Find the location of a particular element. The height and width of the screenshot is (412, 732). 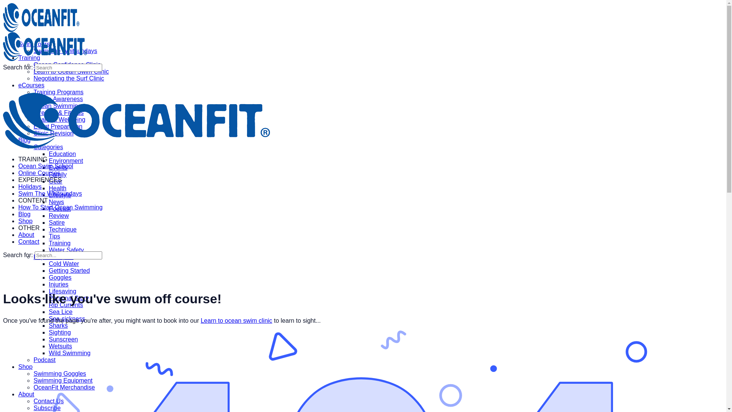

Cold Water is located at coordinates (64, 264).